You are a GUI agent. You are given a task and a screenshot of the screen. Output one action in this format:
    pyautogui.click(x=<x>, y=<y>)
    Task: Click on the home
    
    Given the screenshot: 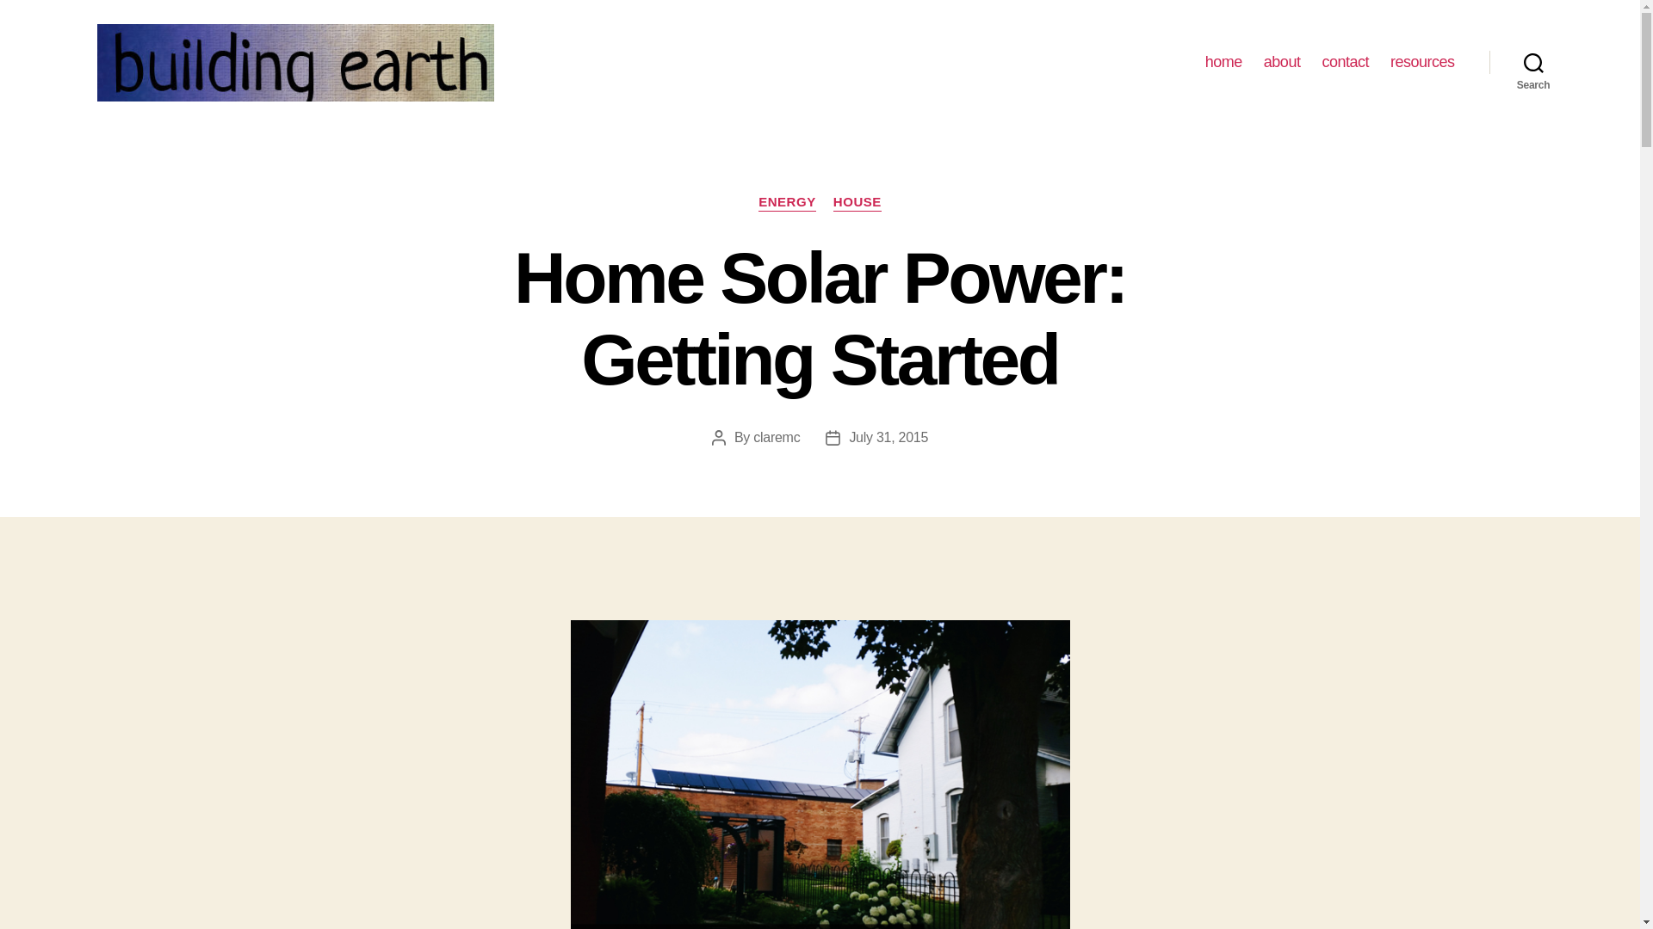 What is the action you would take?
    pyautogui.click(x=1223, y=62)
    